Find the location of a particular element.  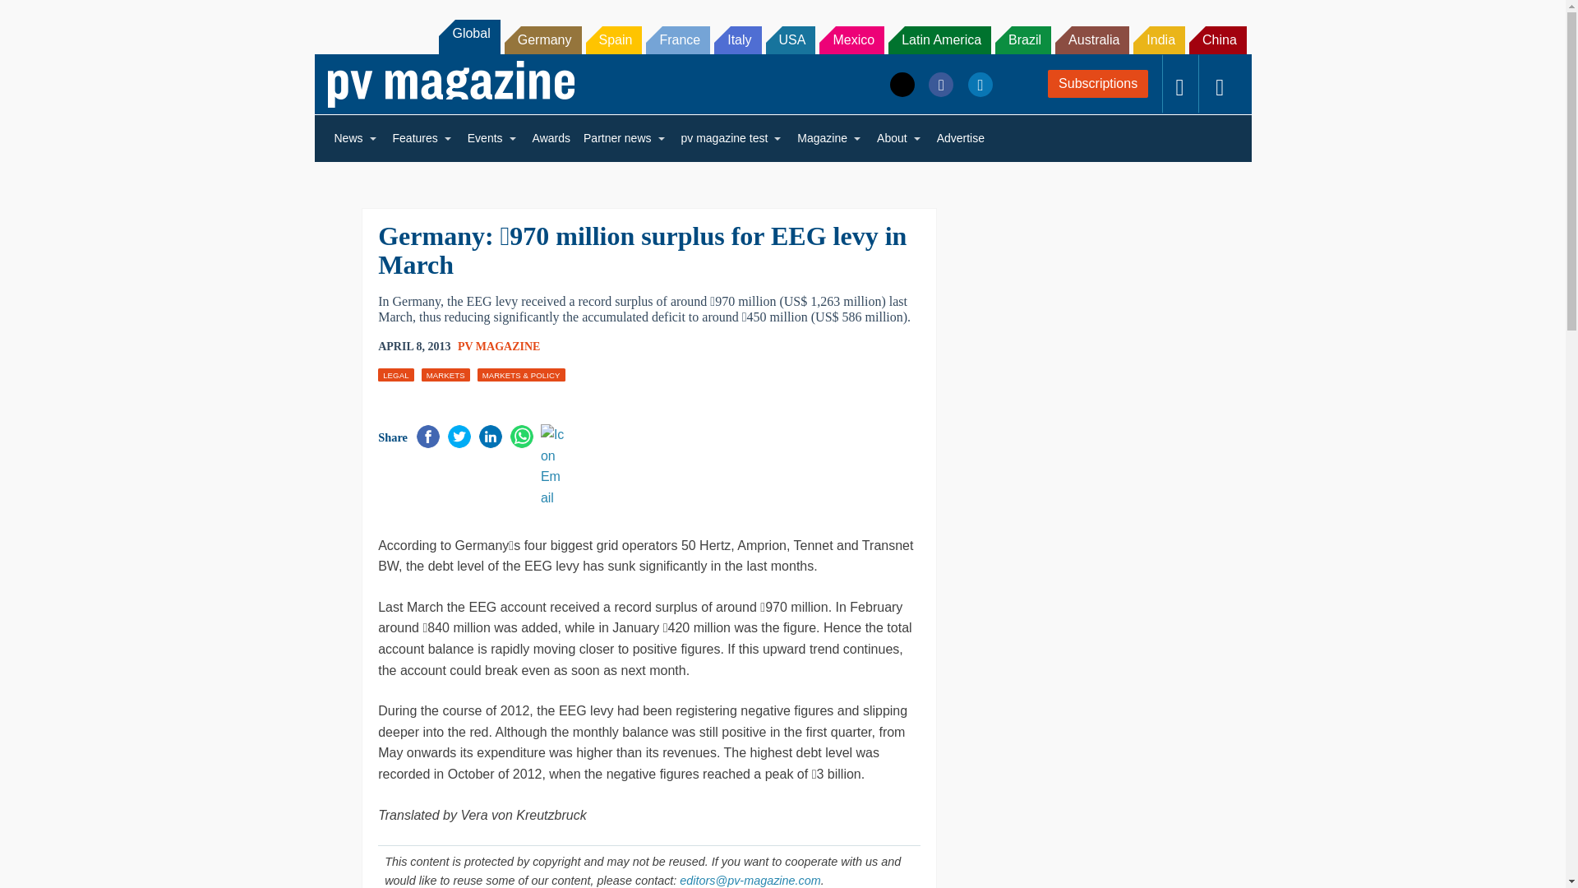

Monday, April 8, 2013, 12:00 am is located at coordinates (414, 347).